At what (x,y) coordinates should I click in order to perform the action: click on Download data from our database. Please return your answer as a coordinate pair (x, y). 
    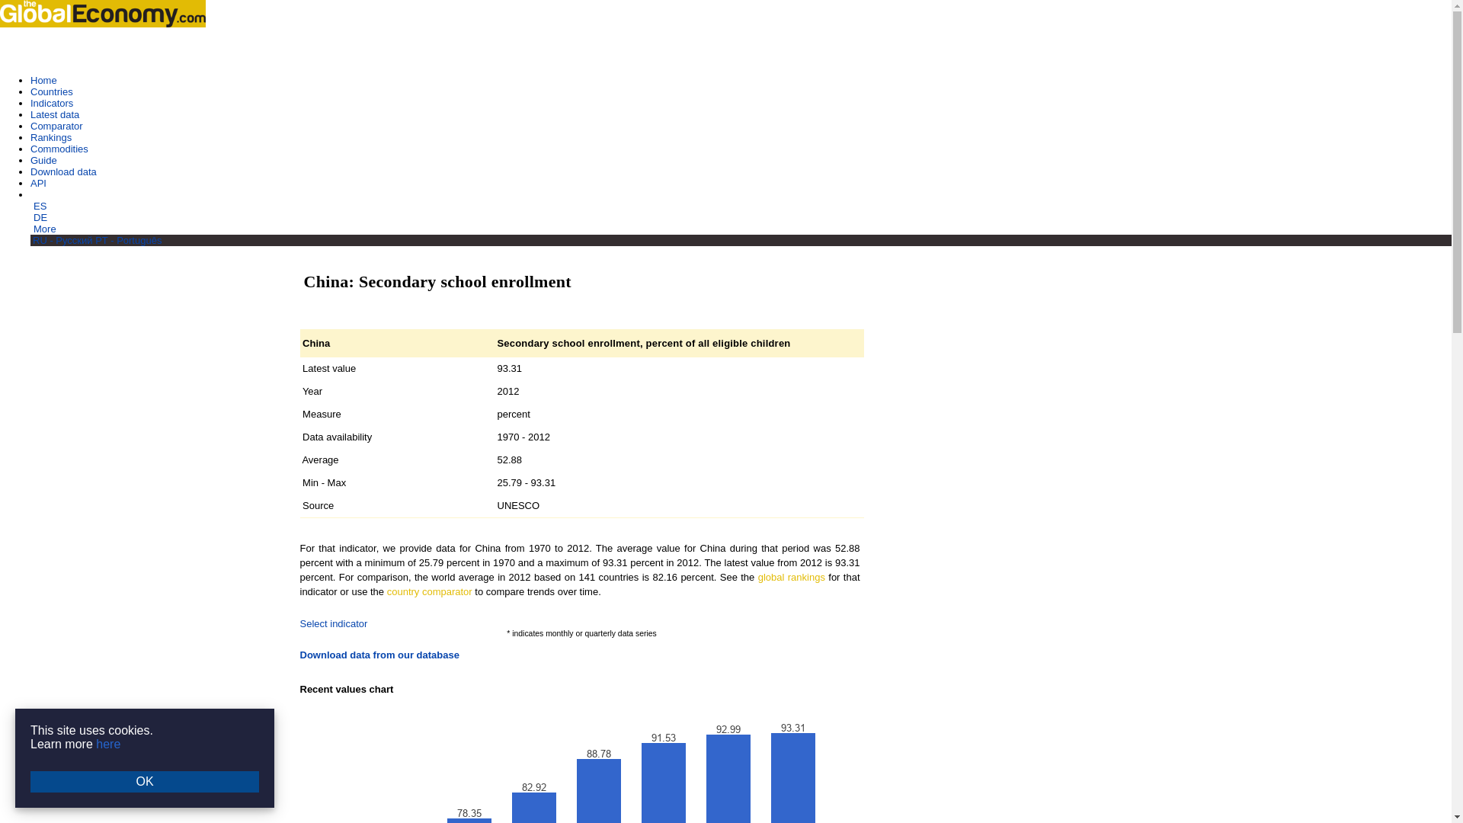
    Looking at the image, I should click on (379, 655).